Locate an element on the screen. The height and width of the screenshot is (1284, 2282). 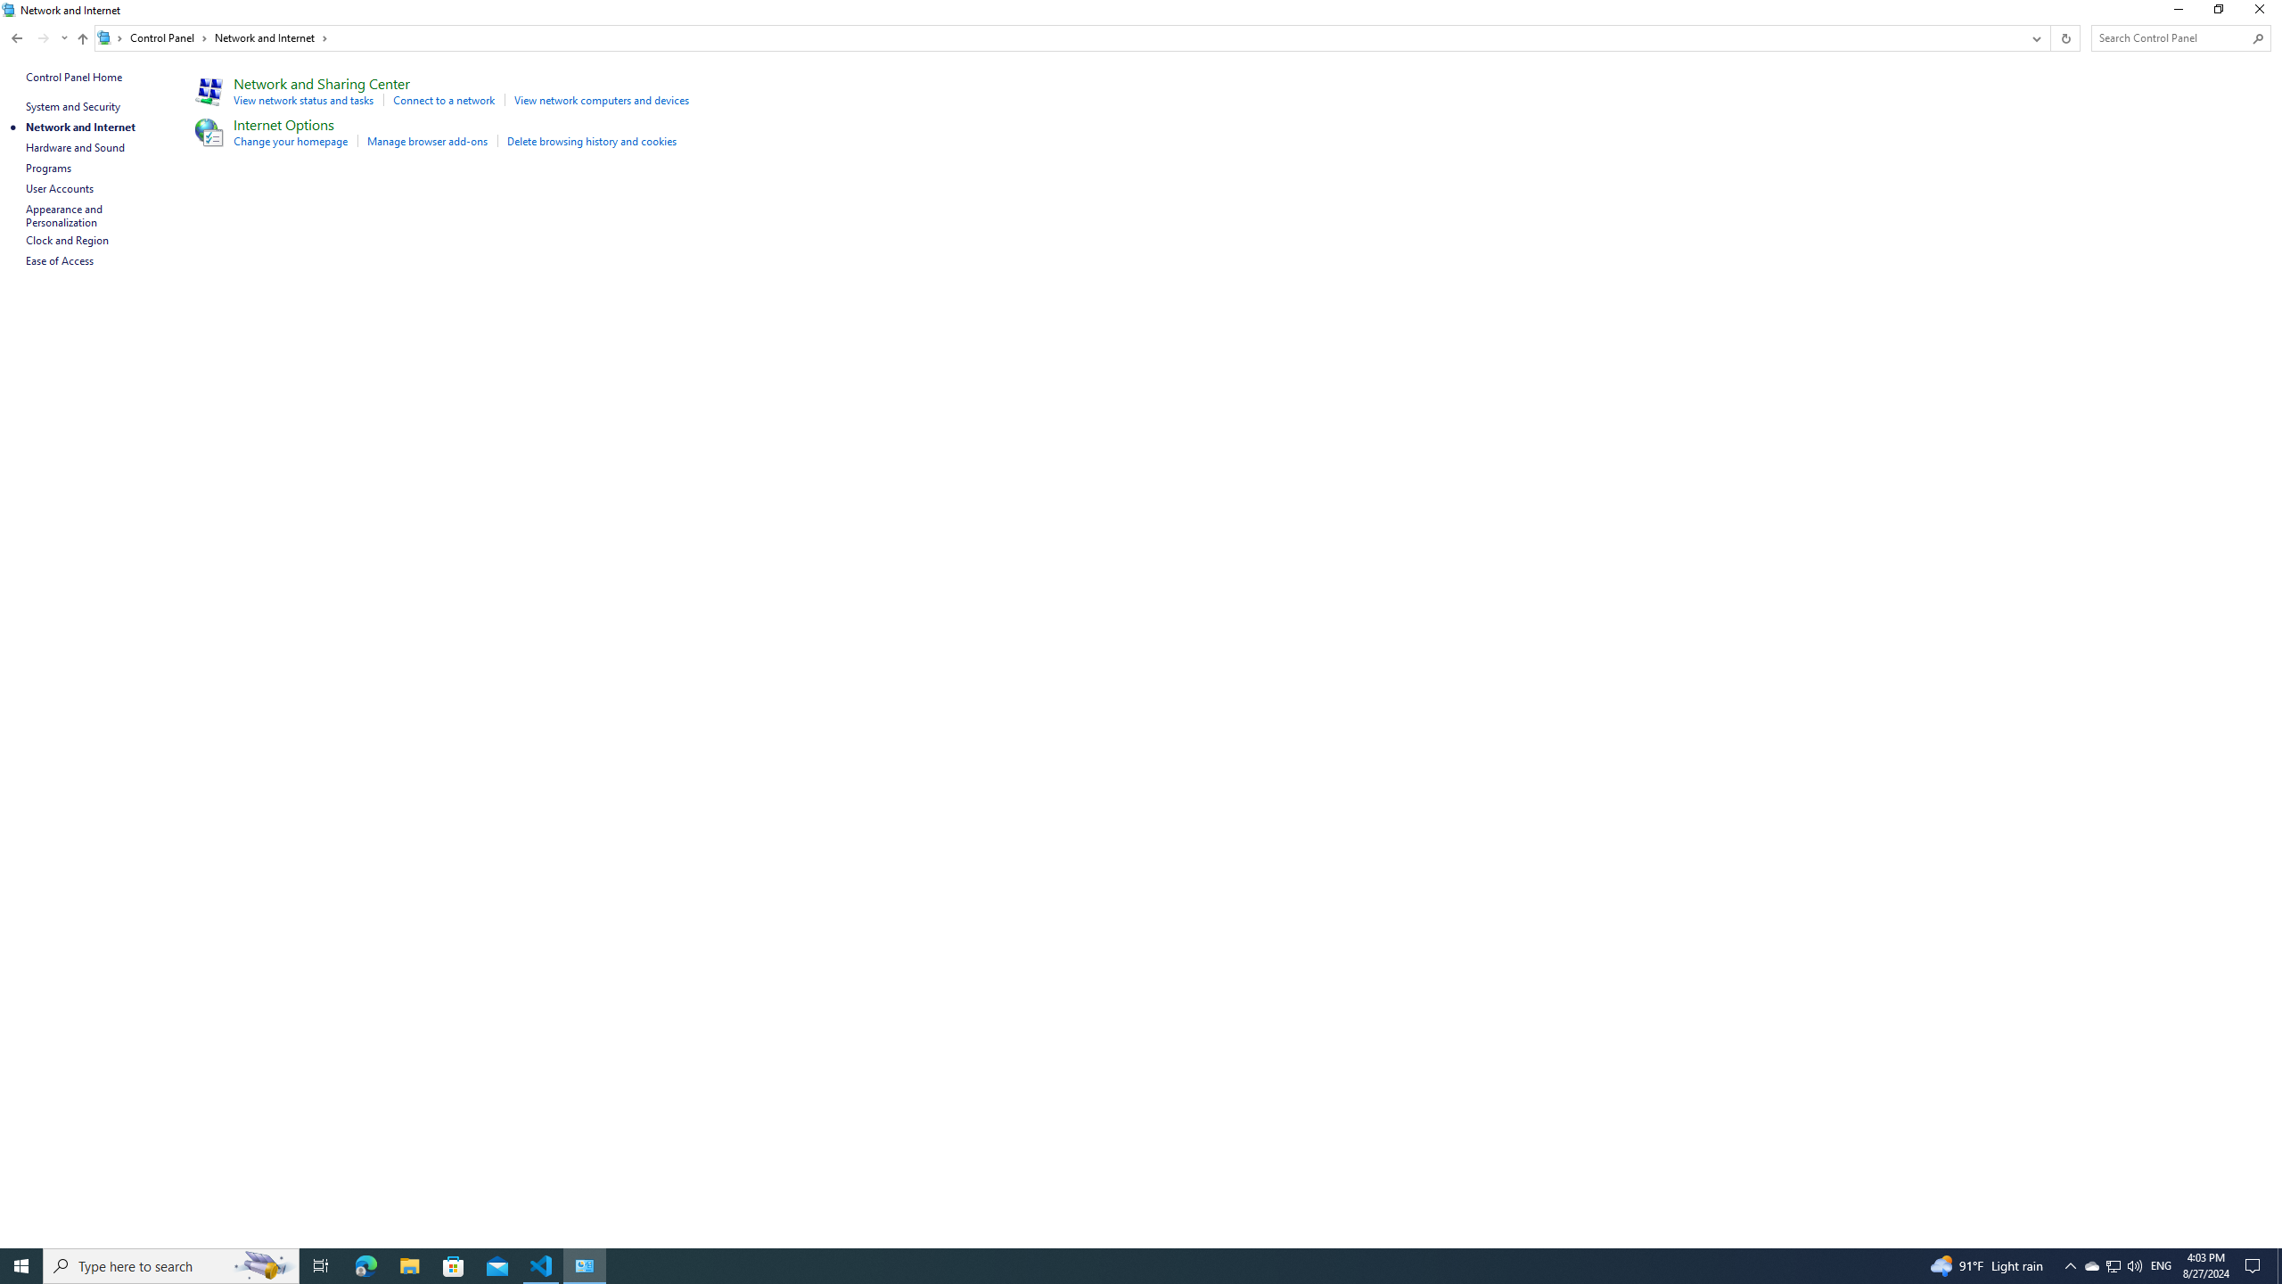
Ease of Access is located at coordinates (61, 260).